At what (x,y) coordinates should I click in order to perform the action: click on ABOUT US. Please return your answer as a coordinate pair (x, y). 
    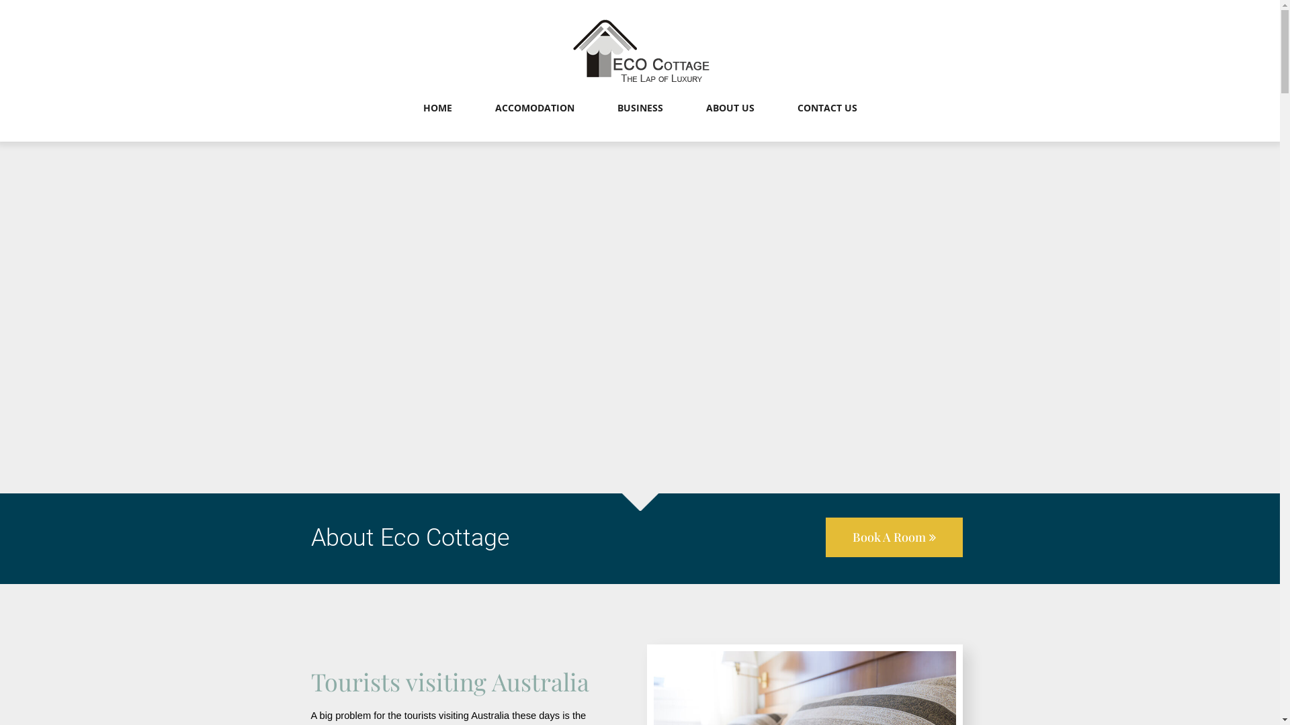
    Looking at the image, I should click on (730, 122).